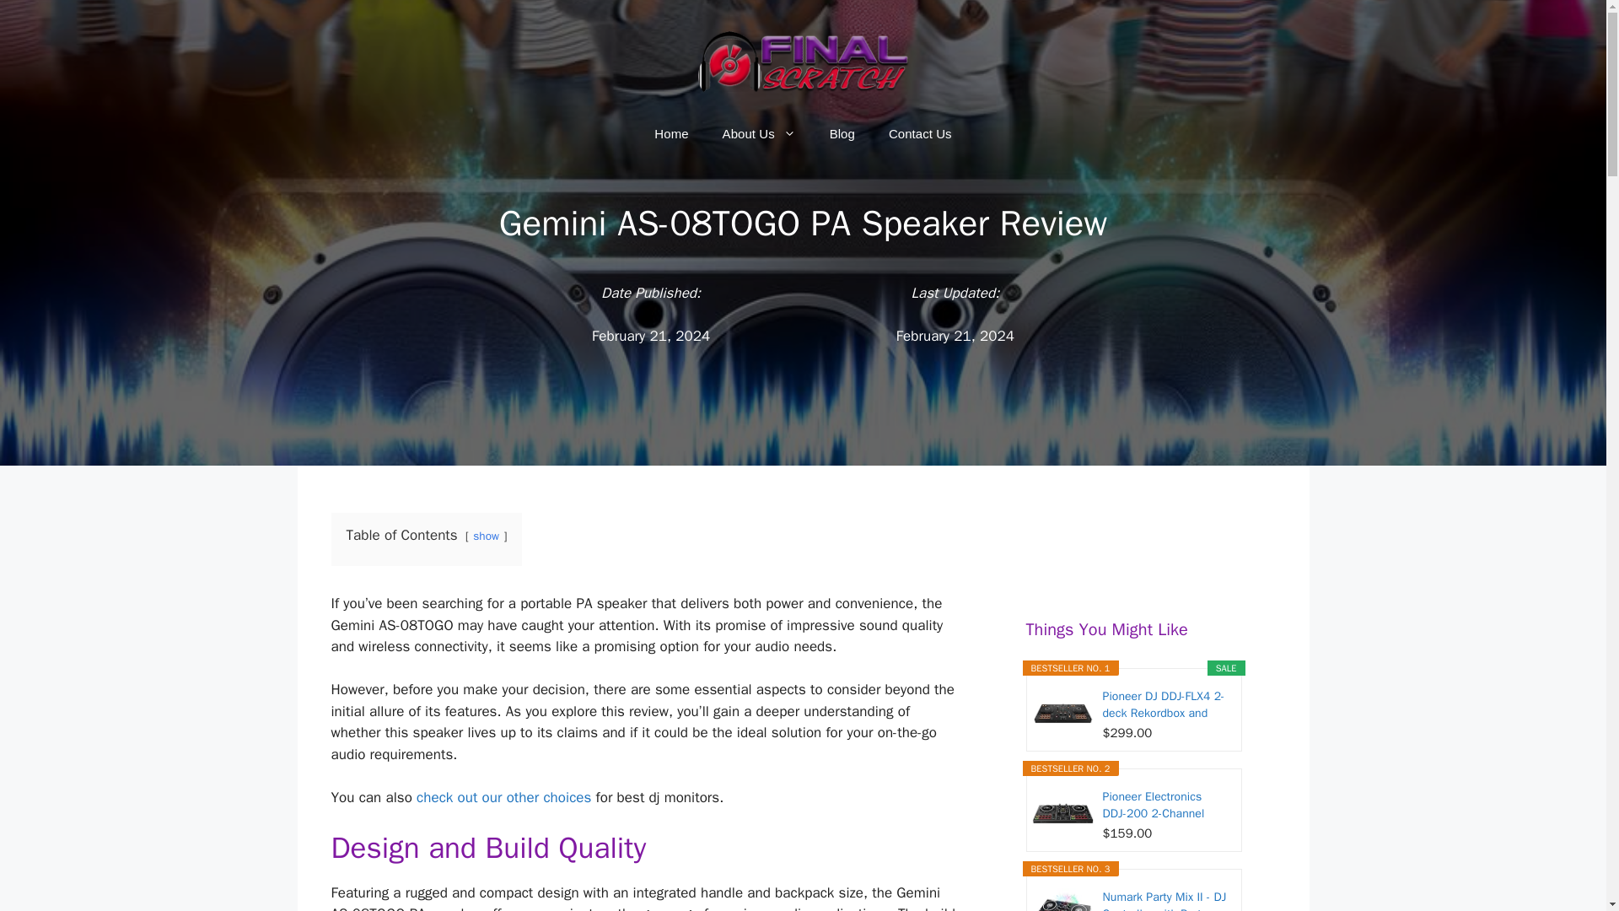 The width and height of the screenshot is (1619, 911). I want to click on Home, so click(671, 133).